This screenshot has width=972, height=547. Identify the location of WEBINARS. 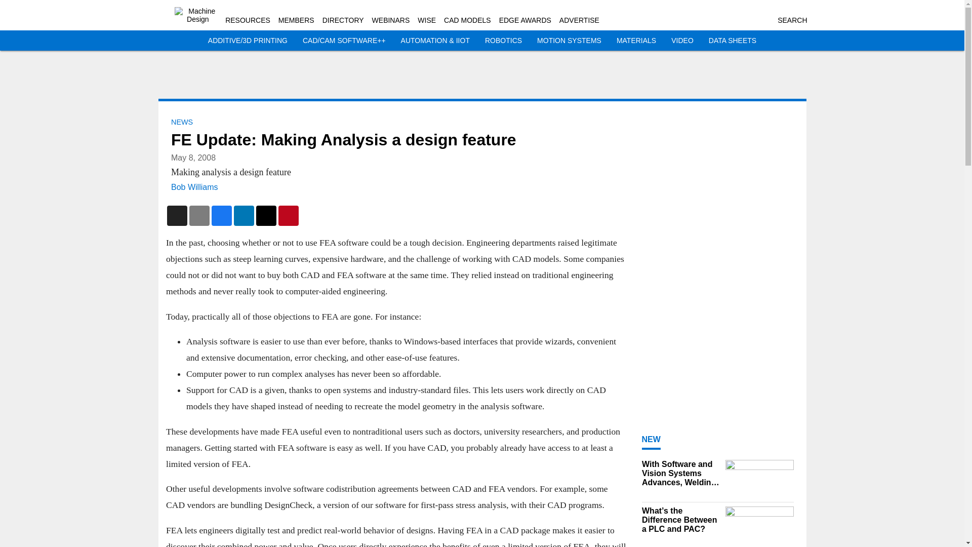
(391, 20).